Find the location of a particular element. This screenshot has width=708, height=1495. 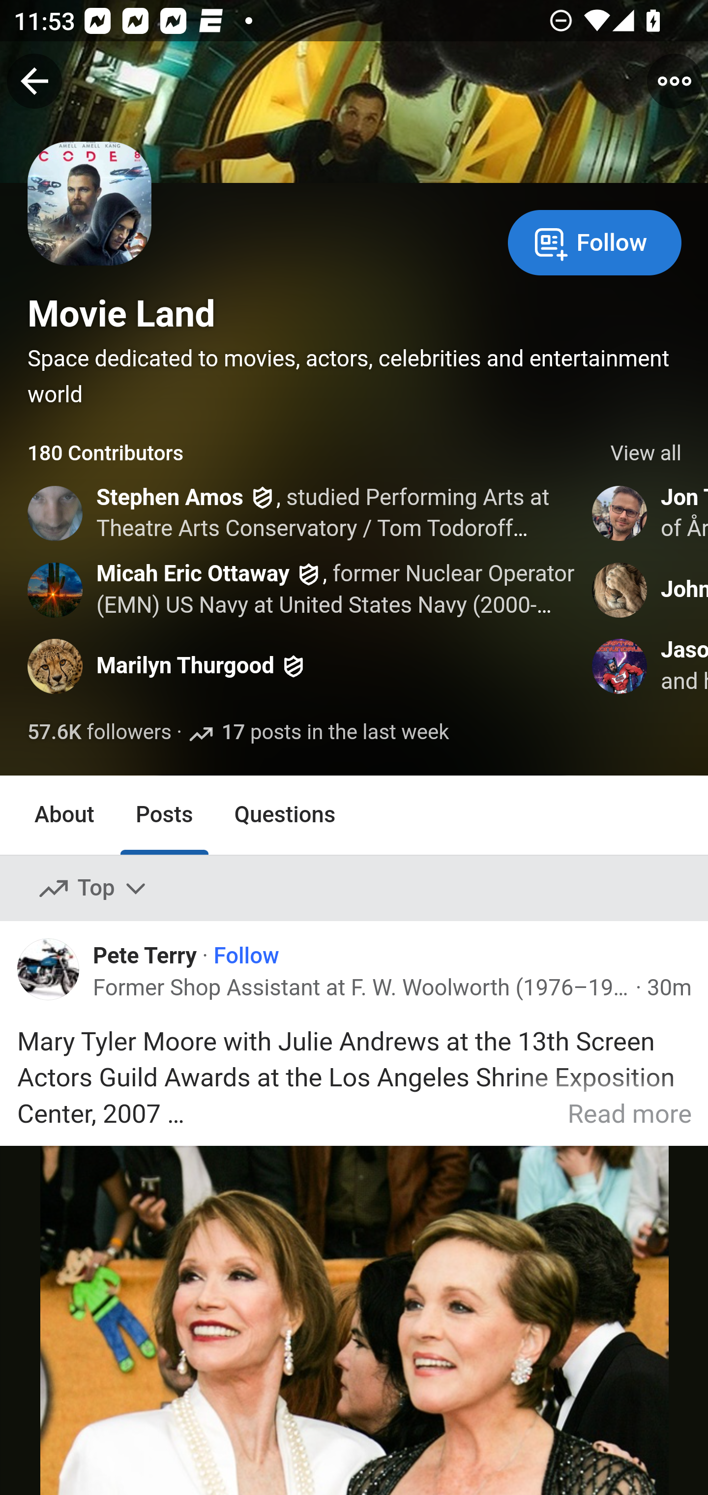

Profile photo for Pete Terry is located at coordinates (49, 969).